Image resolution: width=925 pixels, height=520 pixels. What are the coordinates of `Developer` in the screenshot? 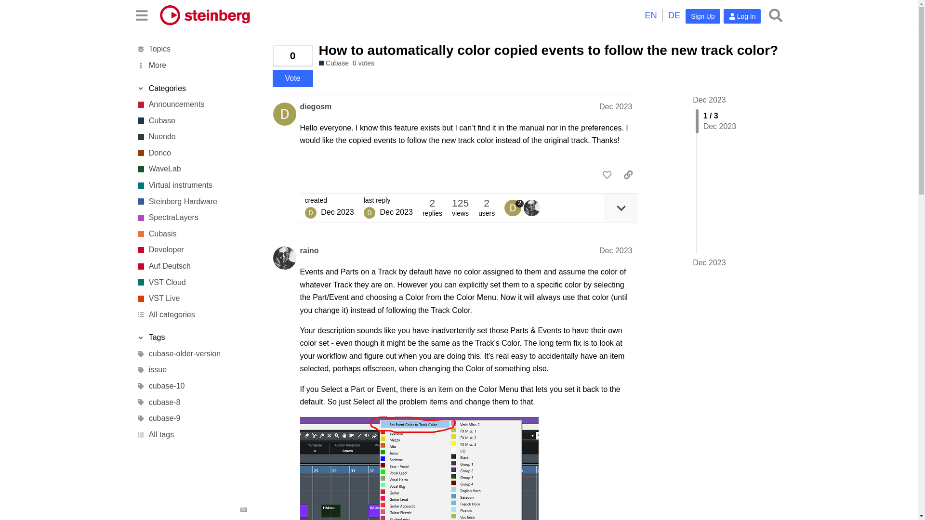 It's located at (191, 250).